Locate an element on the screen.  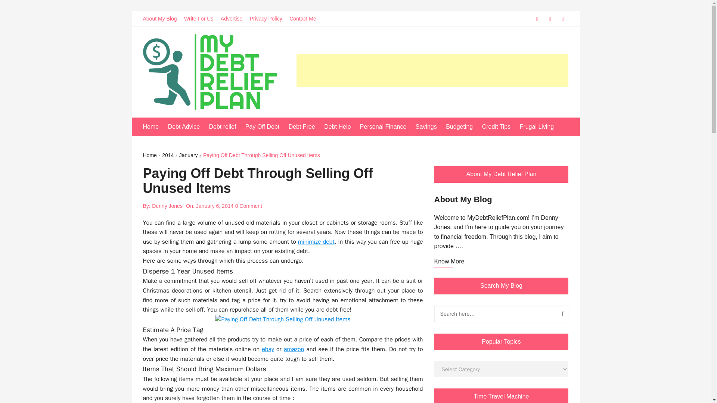
Pay Off Debt is located at coordinates (266, 127).